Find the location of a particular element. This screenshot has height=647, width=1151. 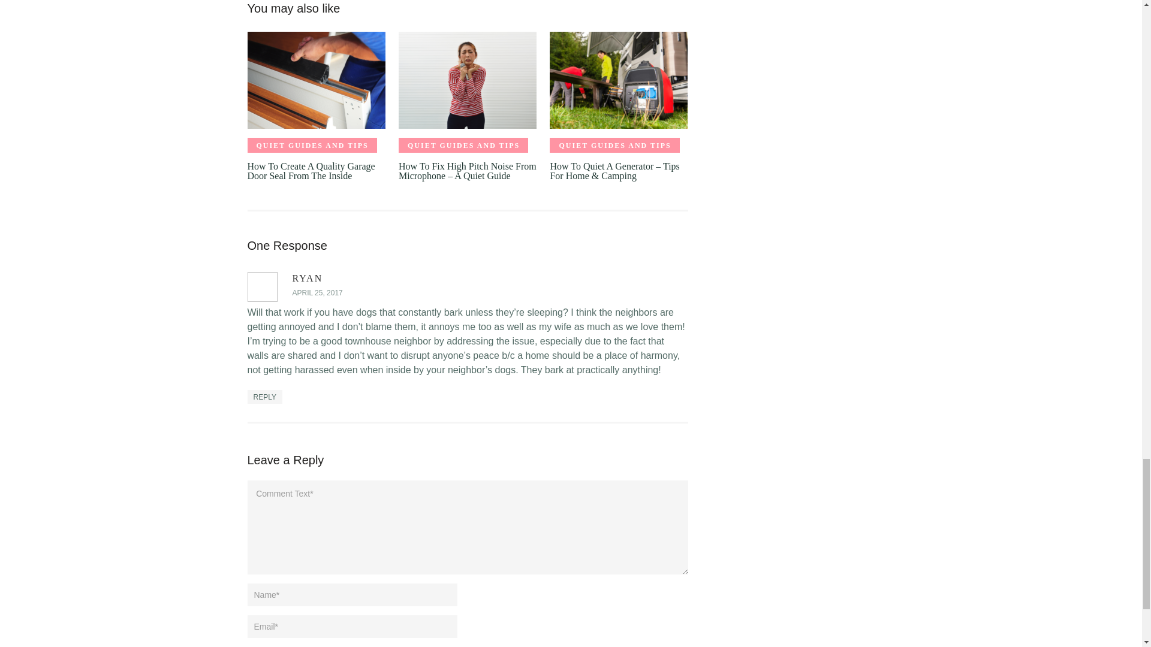

REPLY is located at coordinates (264, 397).